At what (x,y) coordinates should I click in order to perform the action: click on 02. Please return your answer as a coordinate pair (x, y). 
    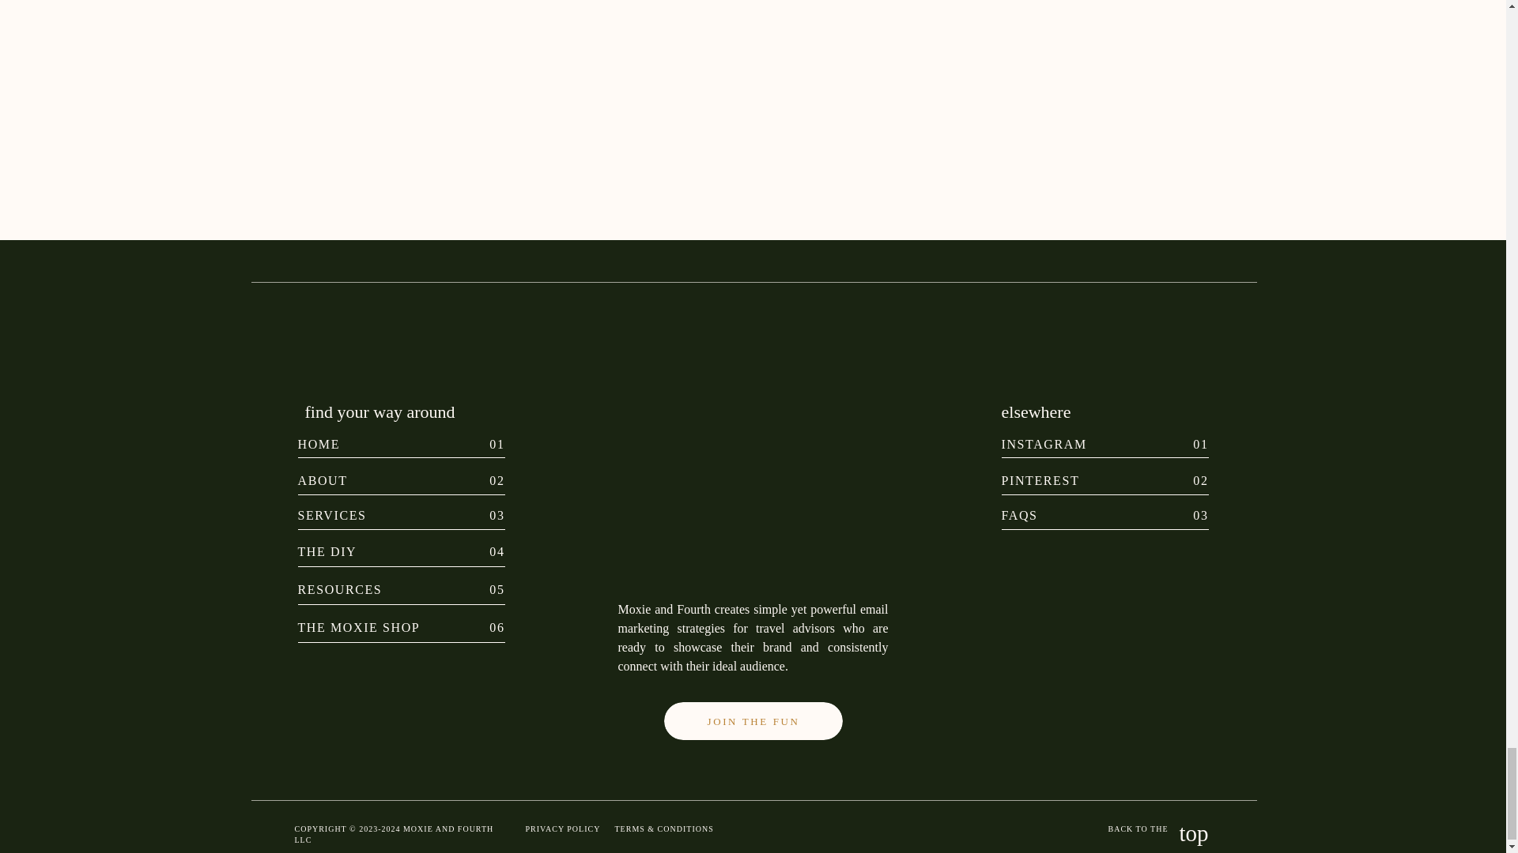
    Looking at the image, I should click on (1178, 479).